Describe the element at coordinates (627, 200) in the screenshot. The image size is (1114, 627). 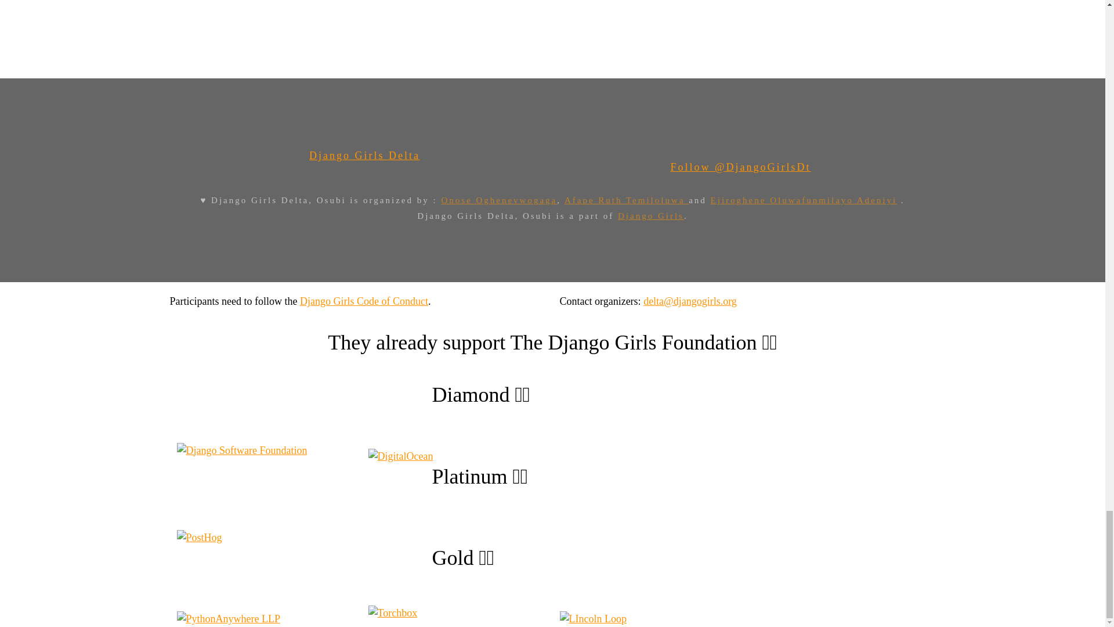
I see `Afape Ruth Temiloluwa` at that location.